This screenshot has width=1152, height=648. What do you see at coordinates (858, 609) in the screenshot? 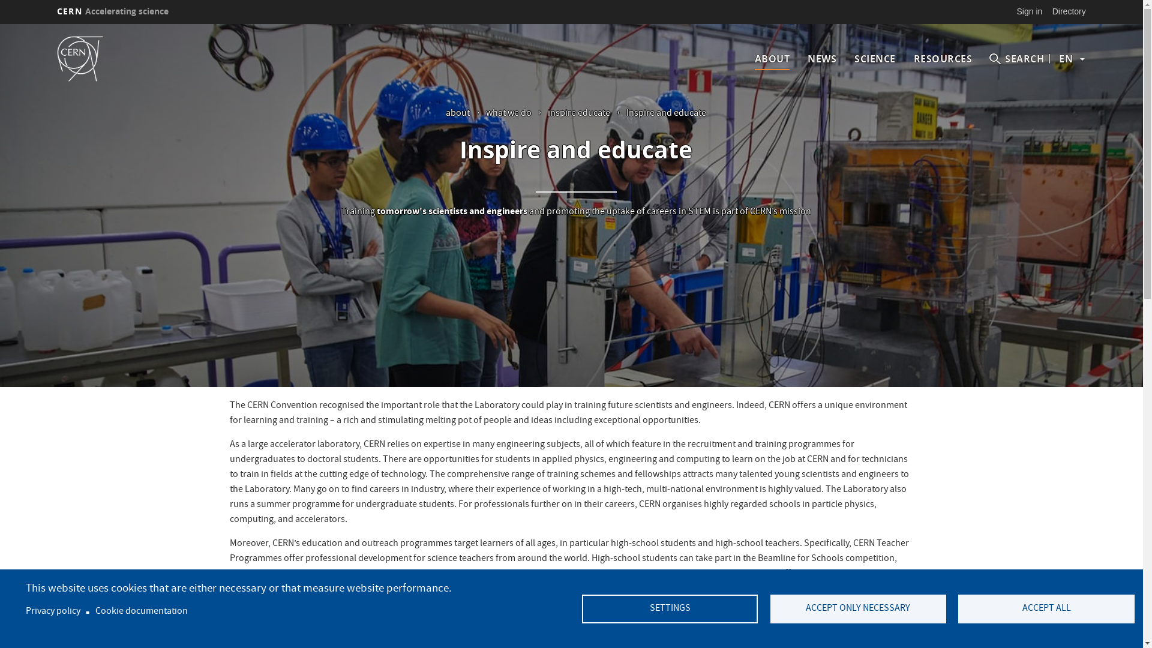
I see `ACCEPT ONLY NECESSARY` at bounding box center [858, 609].